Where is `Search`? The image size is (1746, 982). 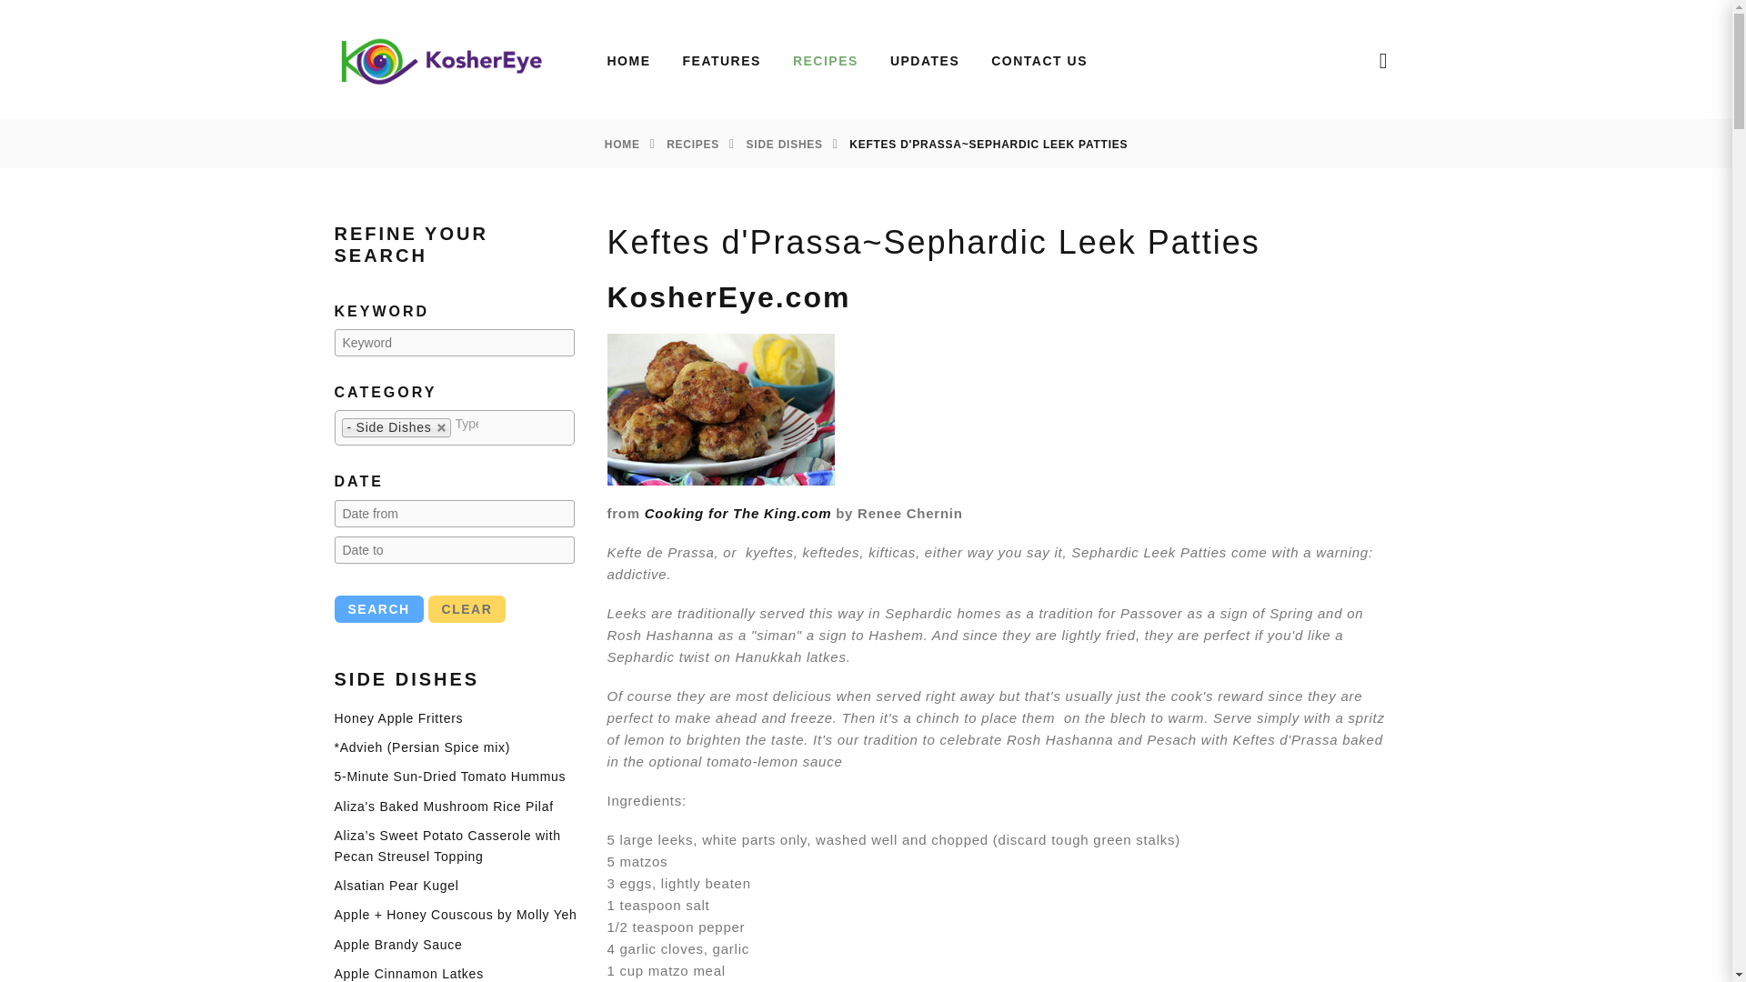
Search is located at coordinates (379, 608).